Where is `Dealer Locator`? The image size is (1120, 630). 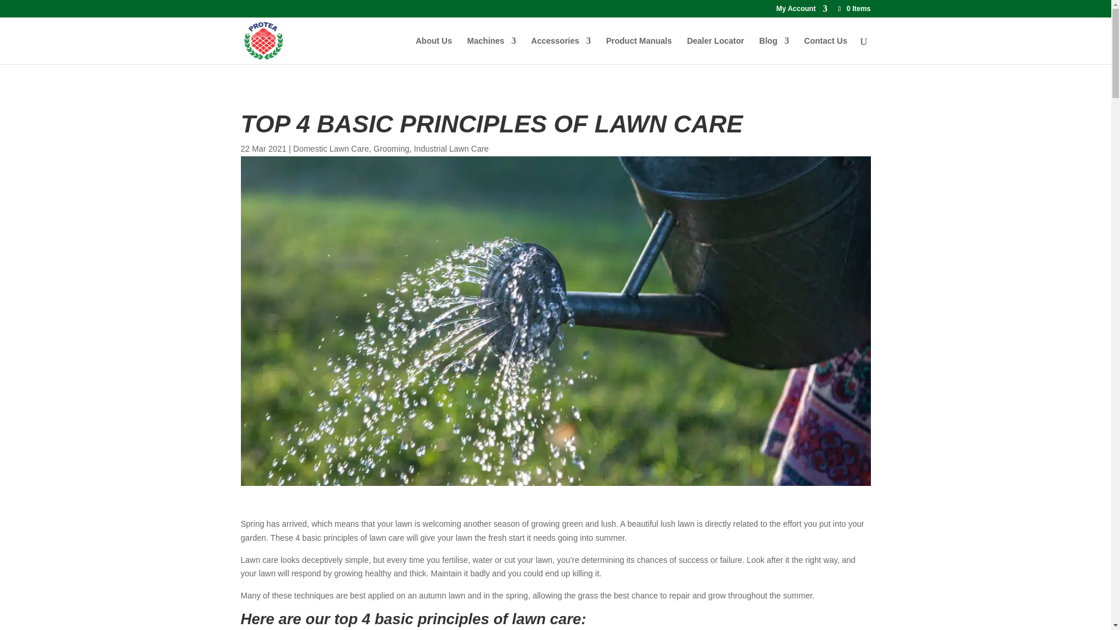 Dealer Locator is located at coordinates (716, 50).